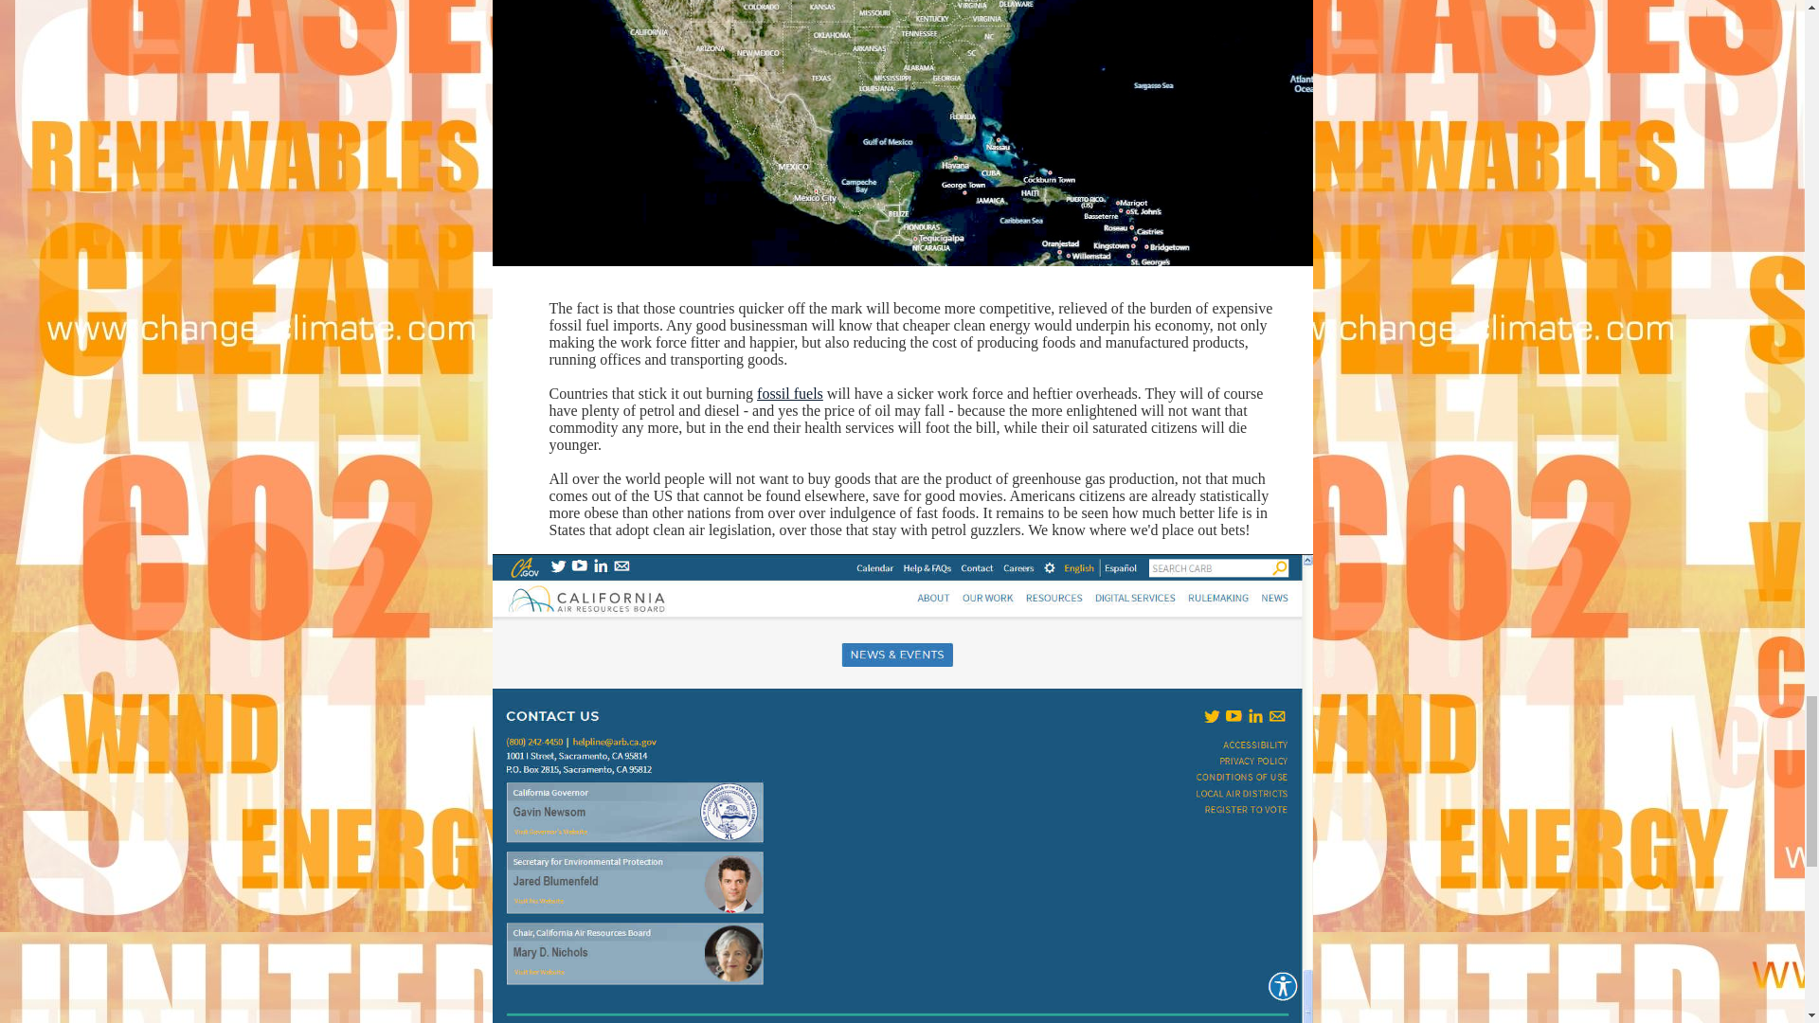 This screenshot has height=1023, width=1819. I want to click on fossil fuels, so click(790, 394).